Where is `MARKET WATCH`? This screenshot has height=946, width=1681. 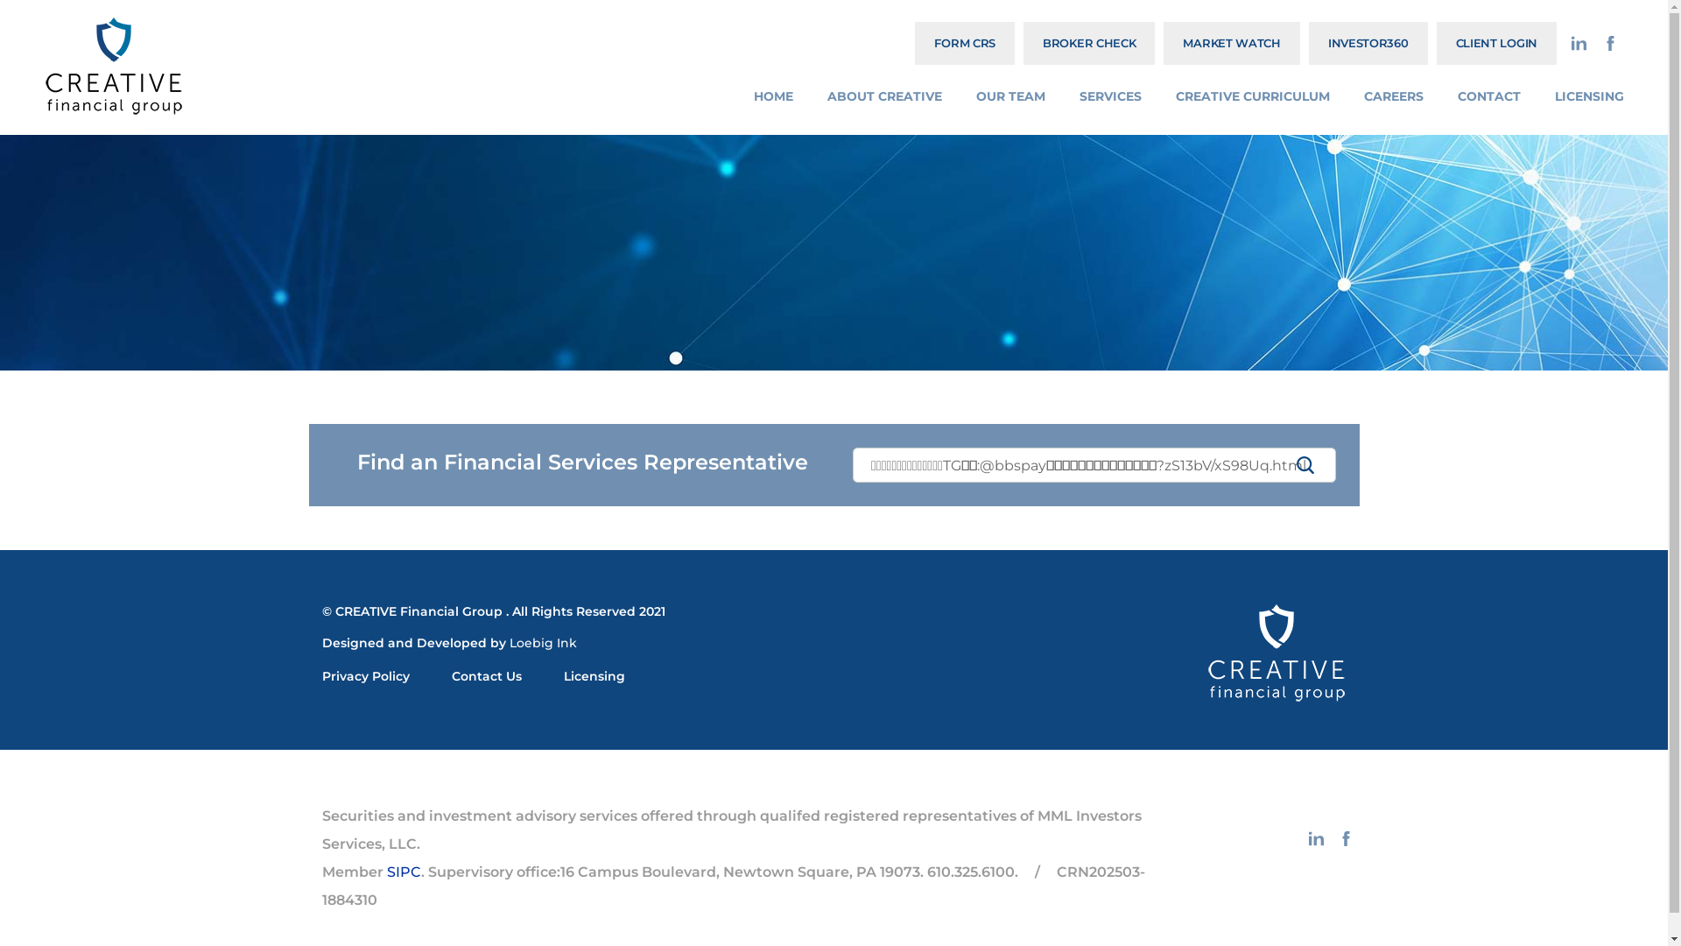 MARKET WATCH is located at coordinates (1231, 44).